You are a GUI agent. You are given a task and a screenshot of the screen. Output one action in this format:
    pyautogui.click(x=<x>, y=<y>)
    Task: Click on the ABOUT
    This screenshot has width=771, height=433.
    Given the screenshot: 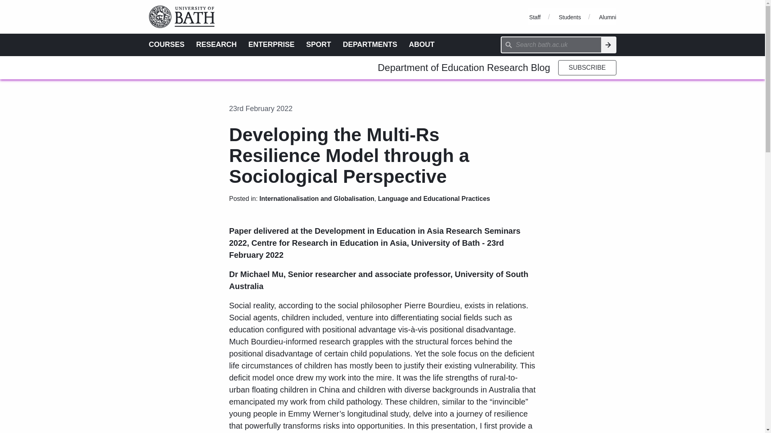 What is the action you would take?
    pyautogui.click(x=422, y=44)
    